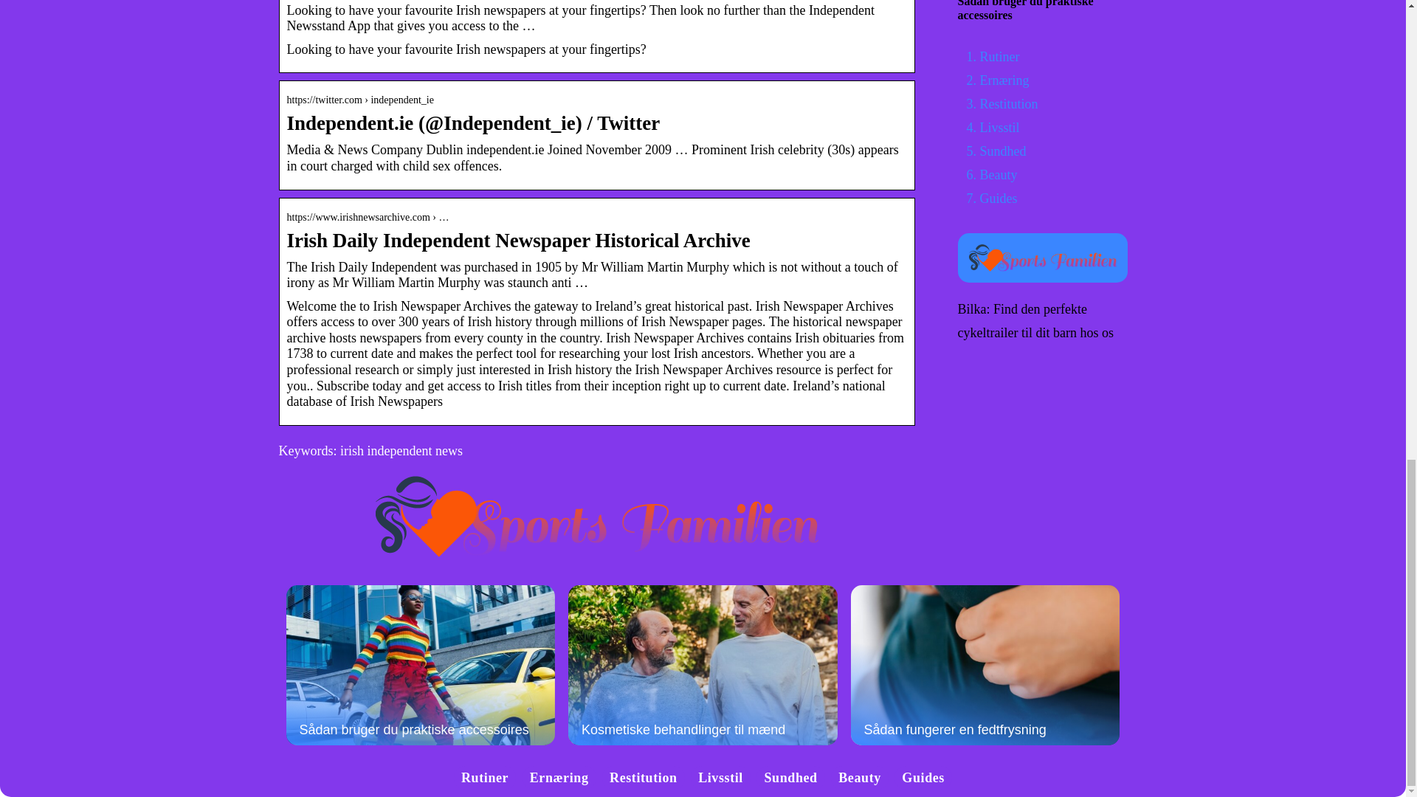 The height and width of the screenshot is (797, 1417). I want to click on Restitution, so click(1010, 103).